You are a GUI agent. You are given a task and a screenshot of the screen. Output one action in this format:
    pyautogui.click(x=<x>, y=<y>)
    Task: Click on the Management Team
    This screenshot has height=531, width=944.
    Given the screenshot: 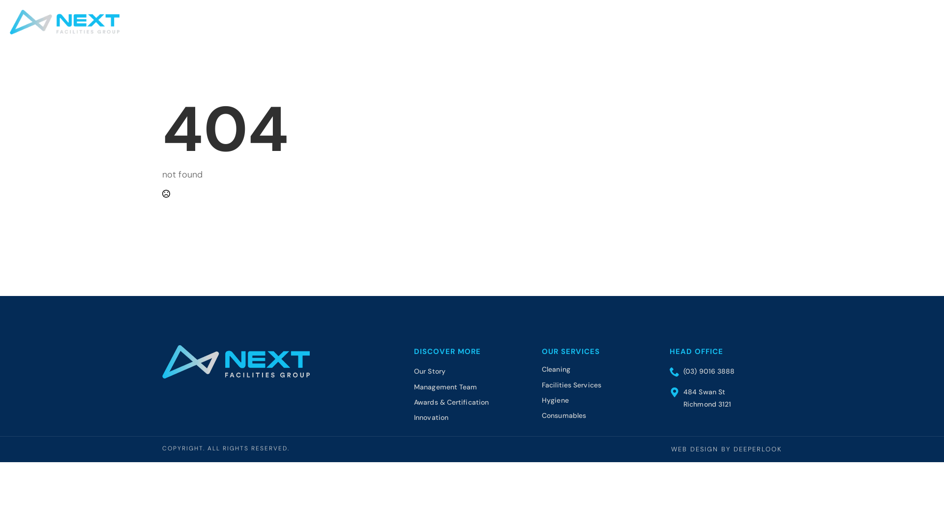 What is the action you would take?
    pyautogui.click(x=445, y=387)
    